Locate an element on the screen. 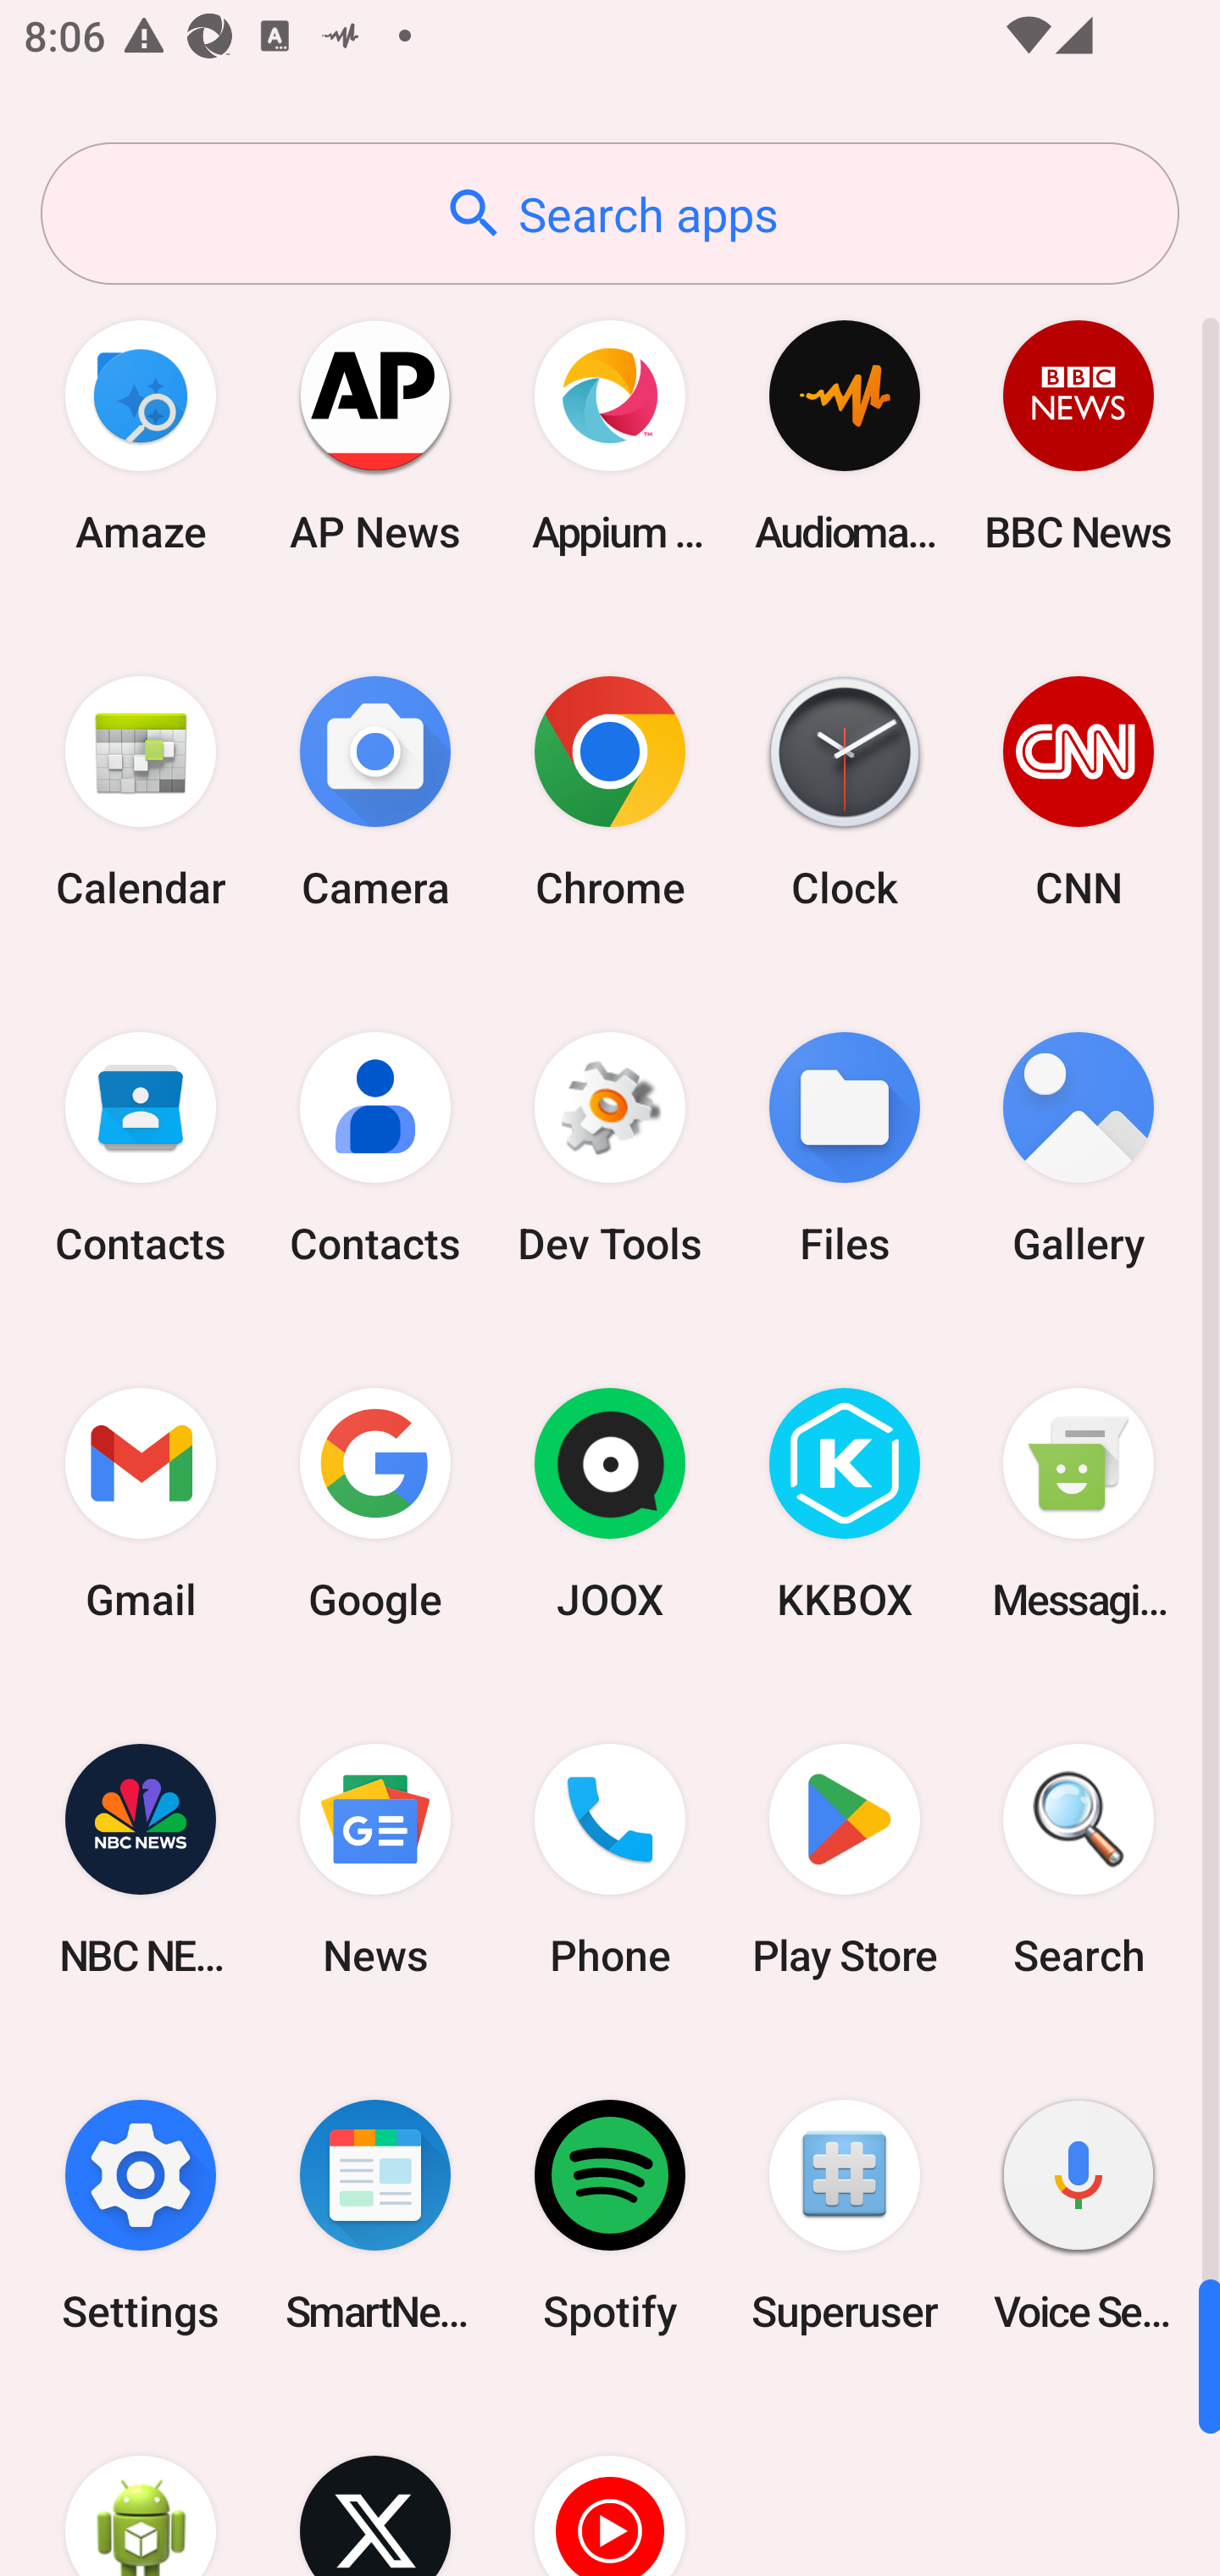 The width and height of the screenshot is (1220, 2576). NBC NEWS is located at coordinates (141, 1859).